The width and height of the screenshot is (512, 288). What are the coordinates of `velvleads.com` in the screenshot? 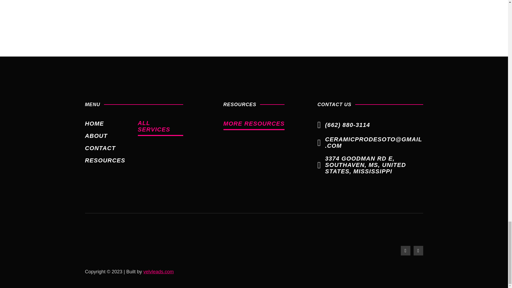 It's located at (158, 271).